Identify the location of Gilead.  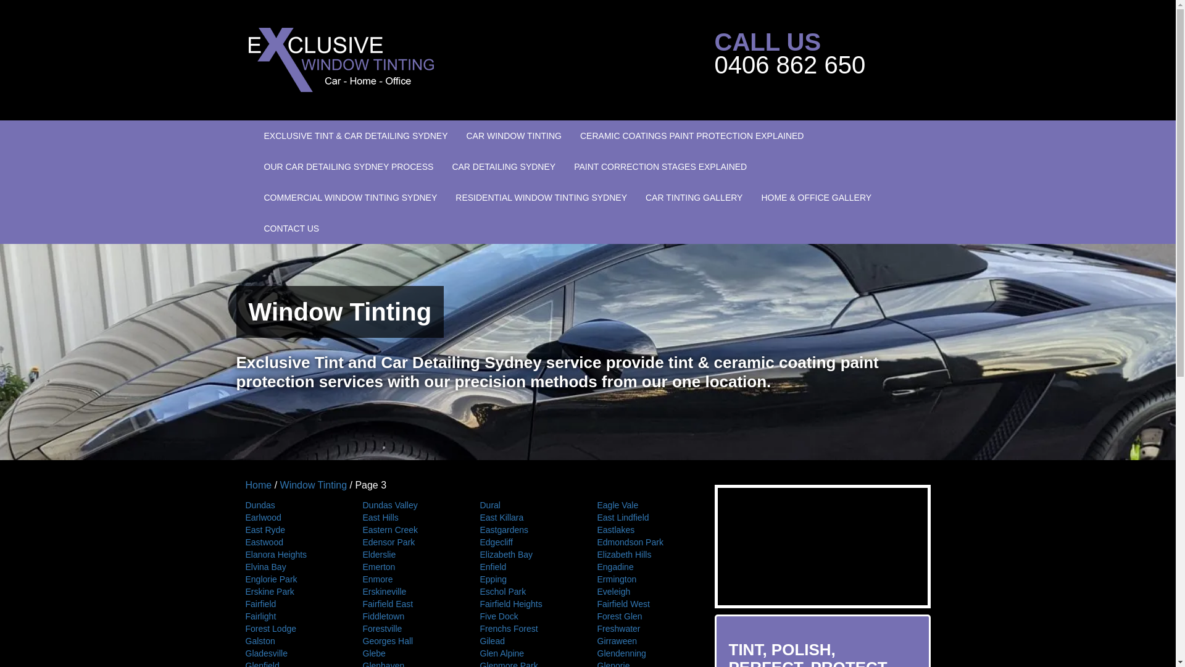
(529, 641).